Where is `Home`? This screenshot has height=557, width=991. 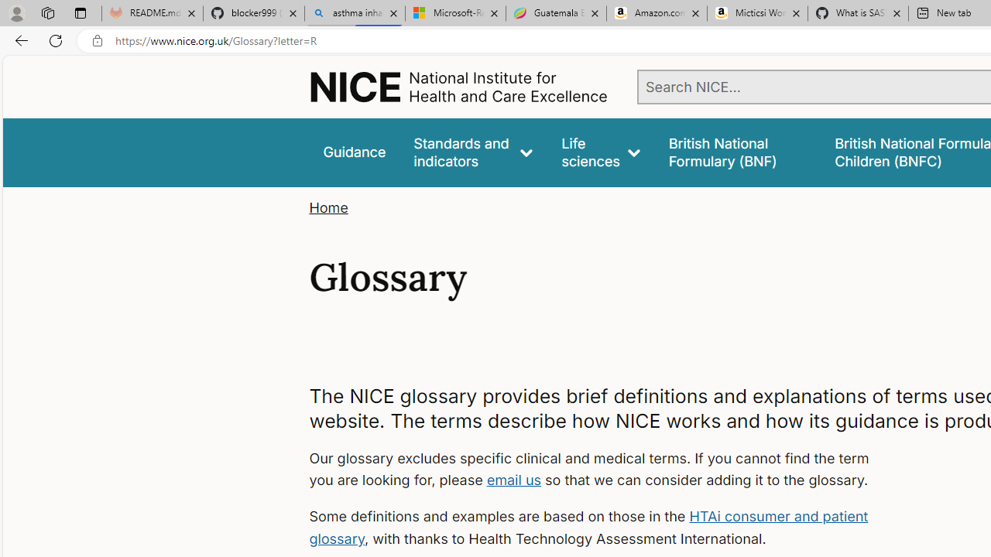 Home is located at coordinates (328, 207).